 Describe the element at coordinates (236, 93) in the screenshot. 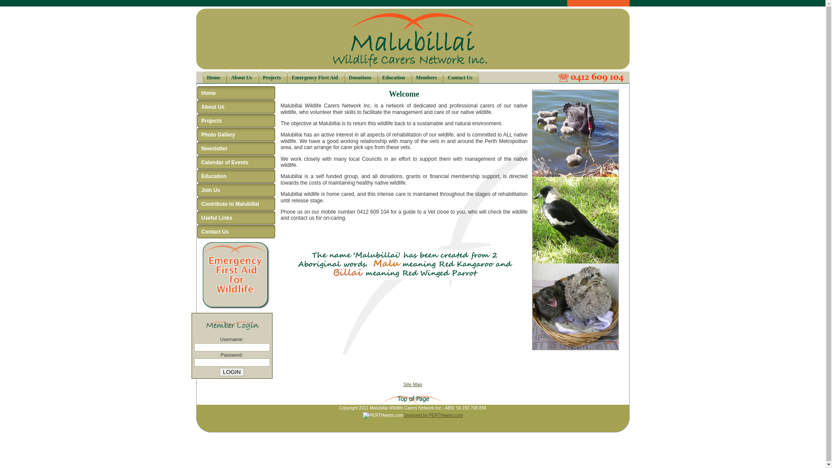

I see `Home` at that location.